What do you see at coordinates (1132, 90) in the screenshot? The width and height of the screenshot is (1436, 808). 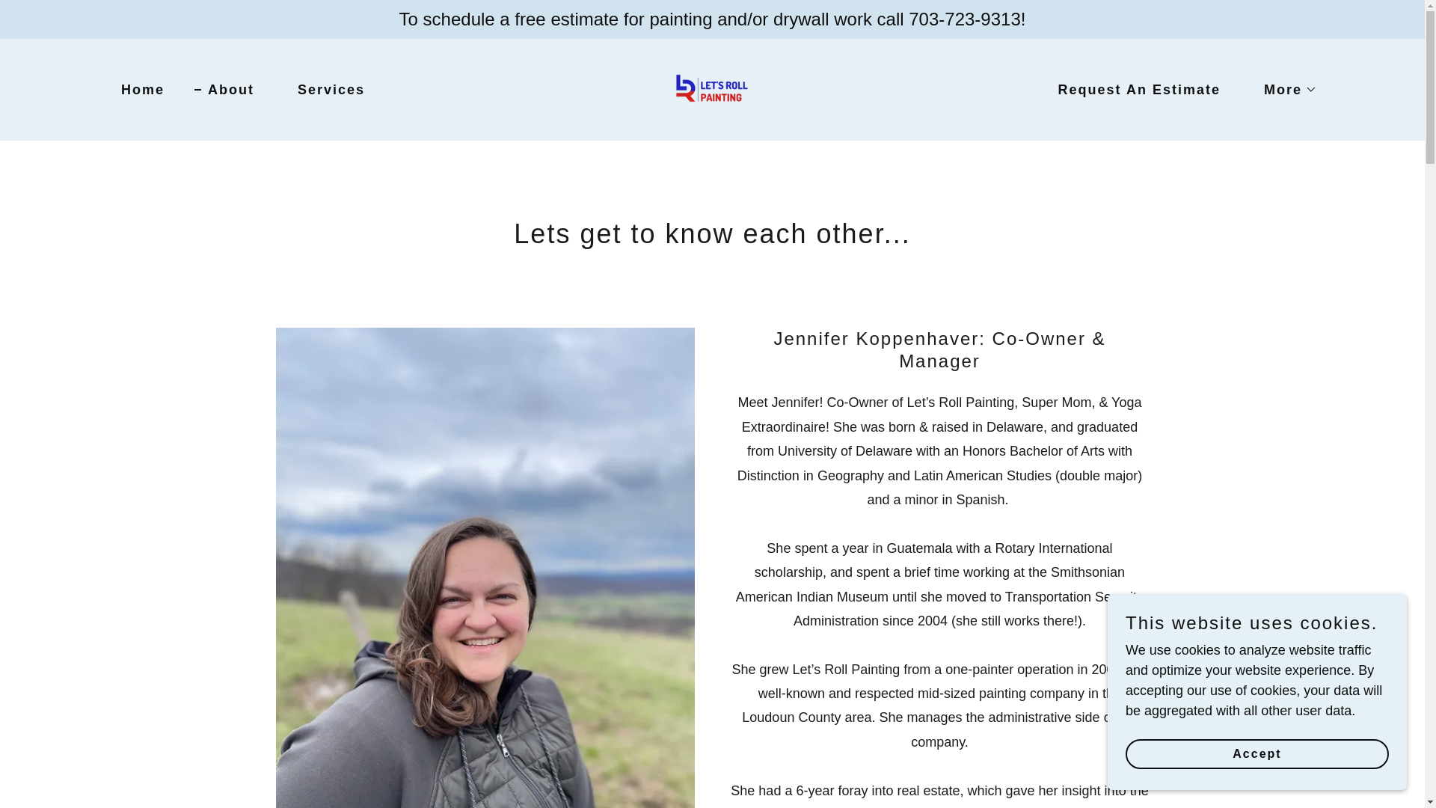 I see `Request An Estimate` at bounding box center [1132, 90].